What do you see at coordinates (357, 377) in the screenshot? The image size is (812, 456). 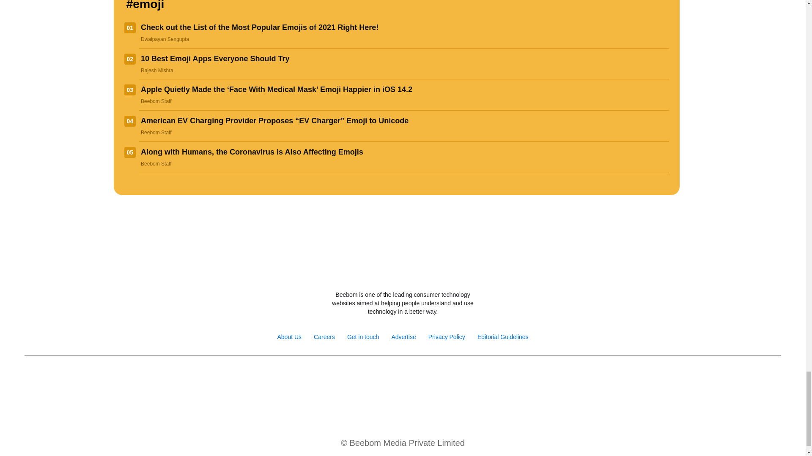 I see `Facebook` at bounding box center [357, 377].